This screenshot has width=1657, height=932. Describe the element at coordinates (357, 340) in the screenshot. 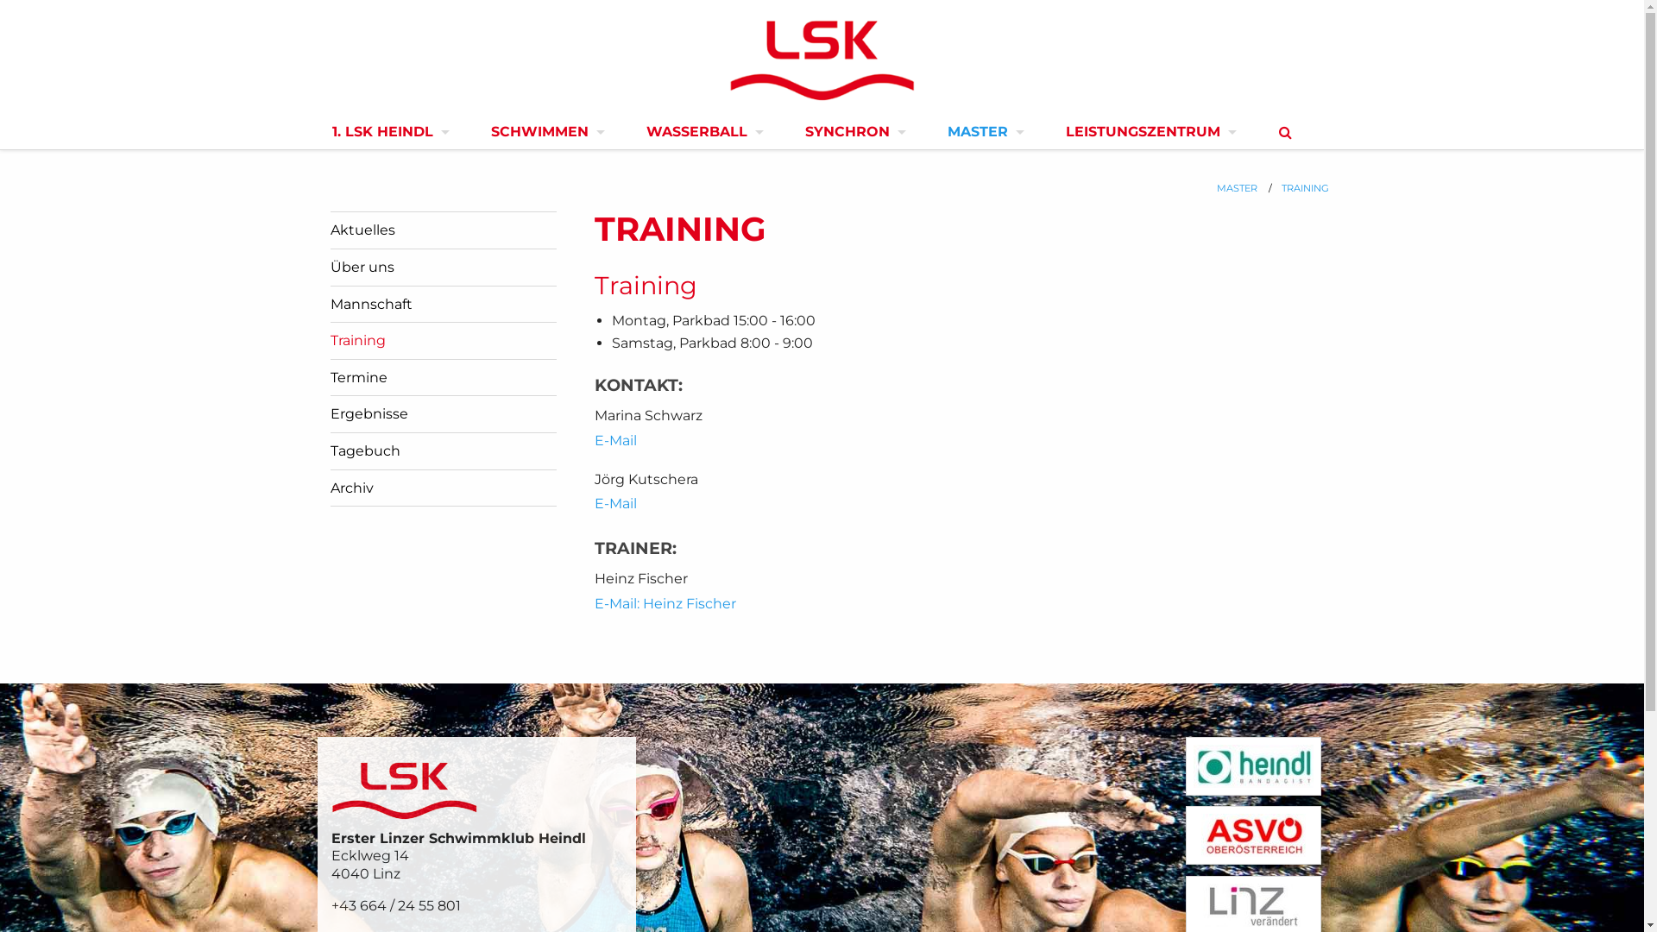

I see `Training` at that location.